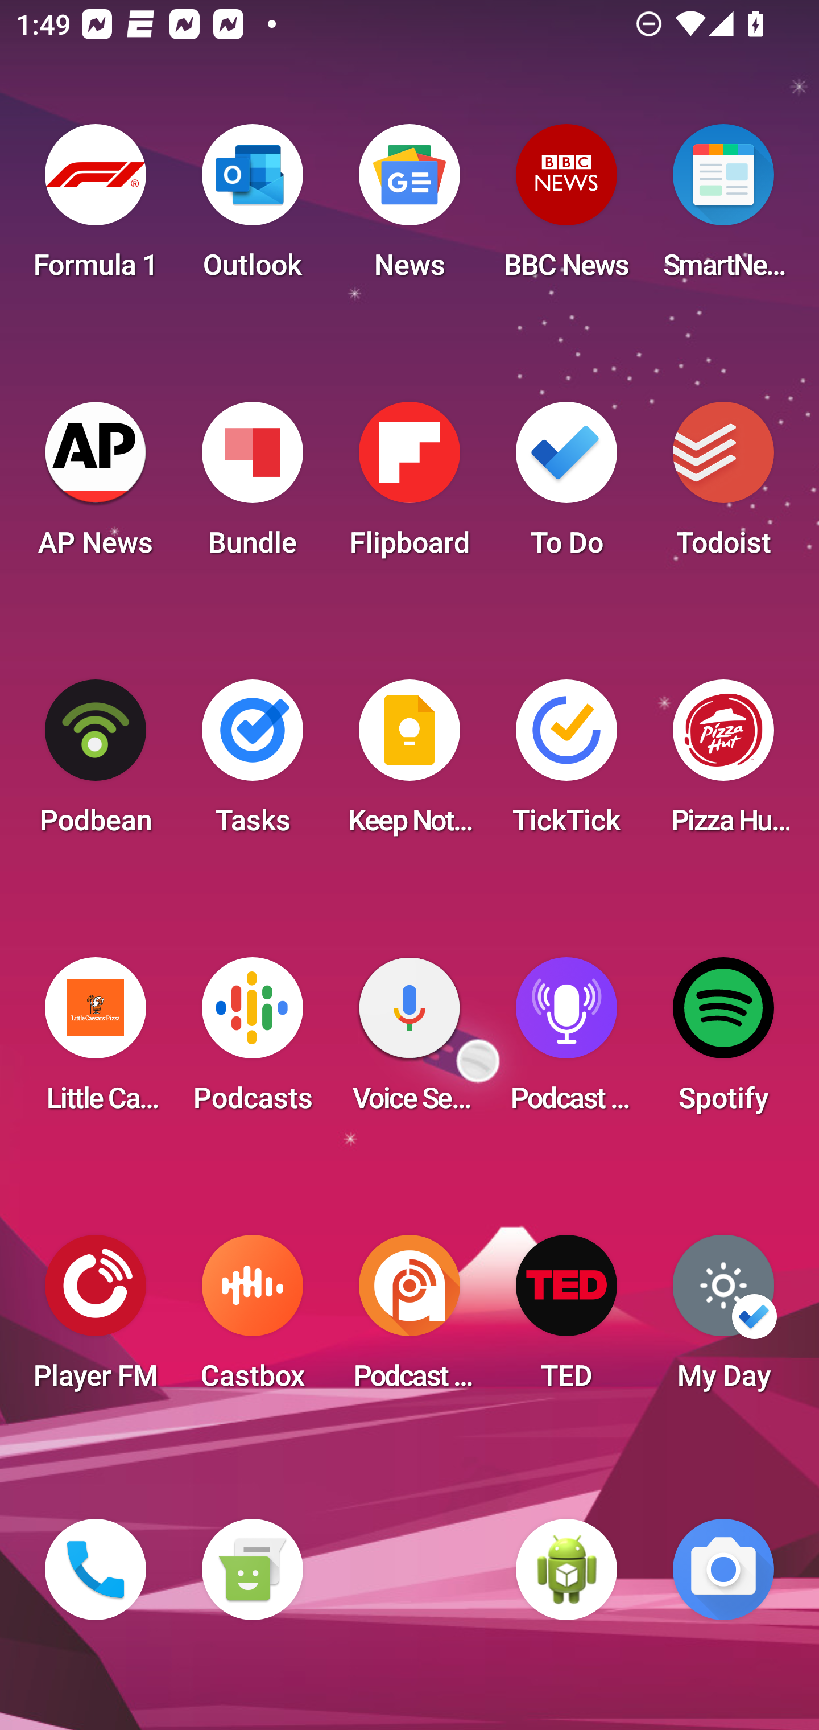 The image size is (819, 1730). What do you see at coordinates (409, 1041) in the screenshot?
I see `Voice Search` at bounding box center [409, 1041].